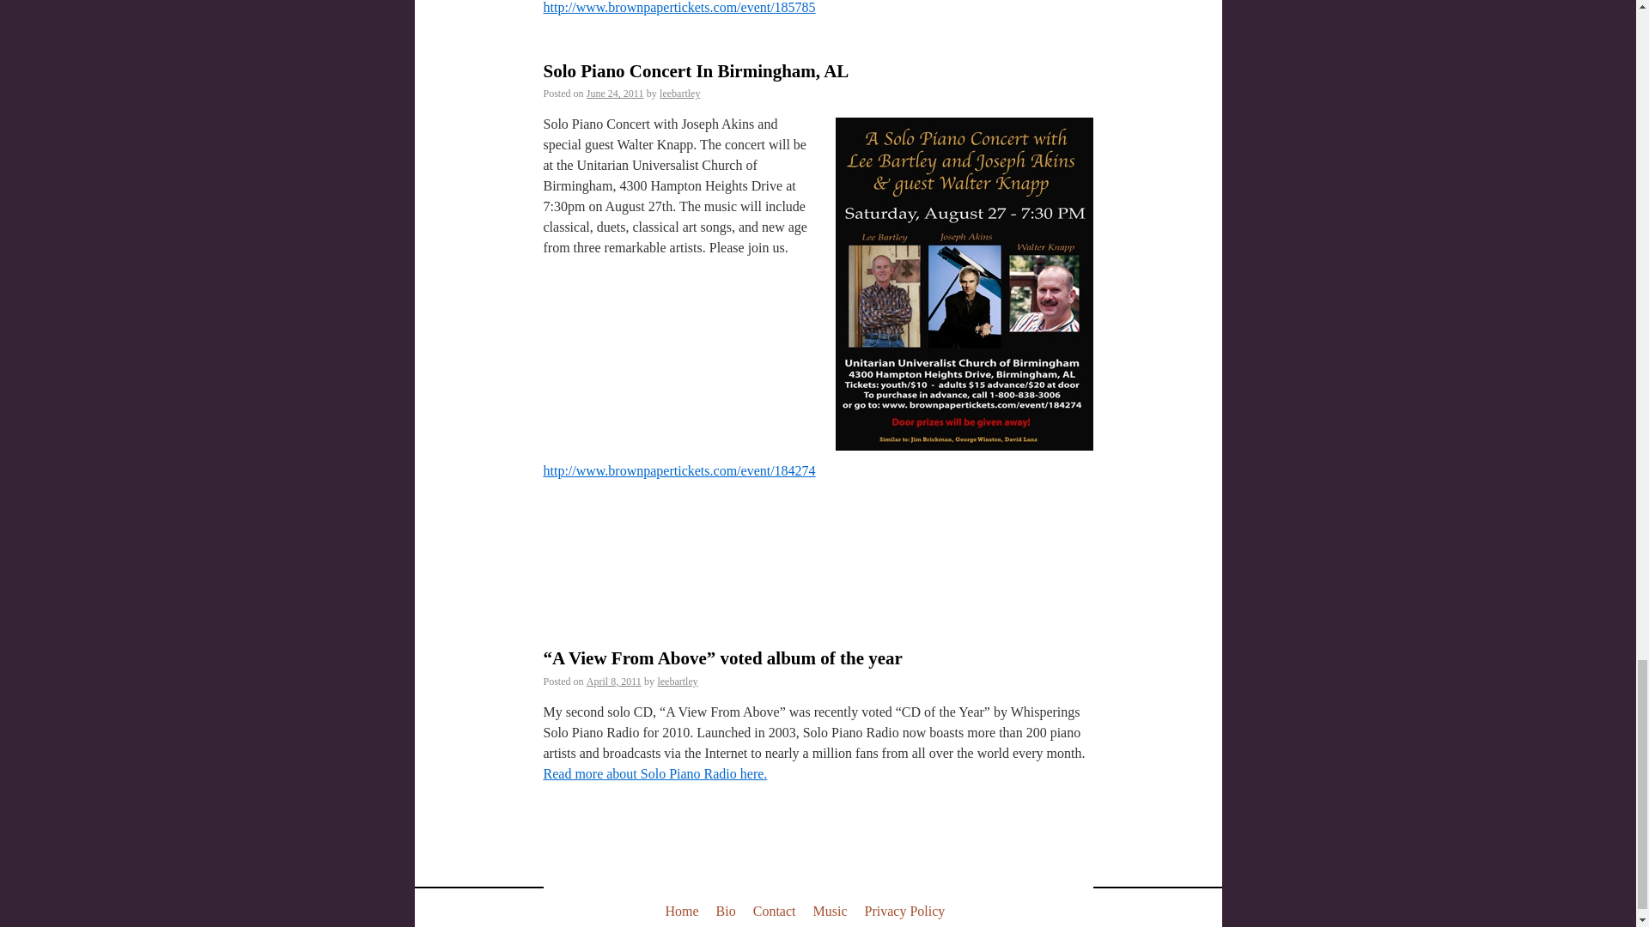 Image resolution: width=1649 pixels, height=927 pixels. What do you see at coordinates (615, 93) in the screenshot?
I see `June 24, 2011` at bounding box center [615, 93].